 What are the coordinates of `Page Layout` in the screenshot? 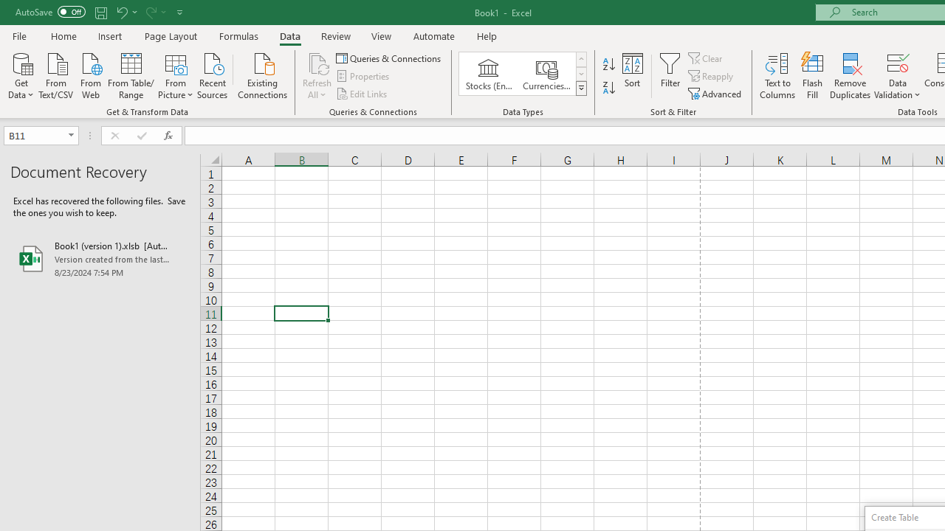 It's located at (170, 35).